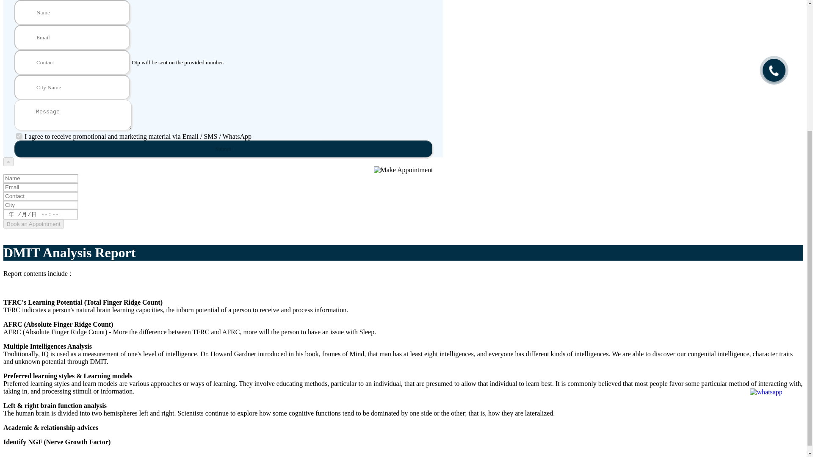 This screenshot has width=813, height=457. Describe the element at coordinates (19, 136) in the screenshot. I see `Yss` at that location.